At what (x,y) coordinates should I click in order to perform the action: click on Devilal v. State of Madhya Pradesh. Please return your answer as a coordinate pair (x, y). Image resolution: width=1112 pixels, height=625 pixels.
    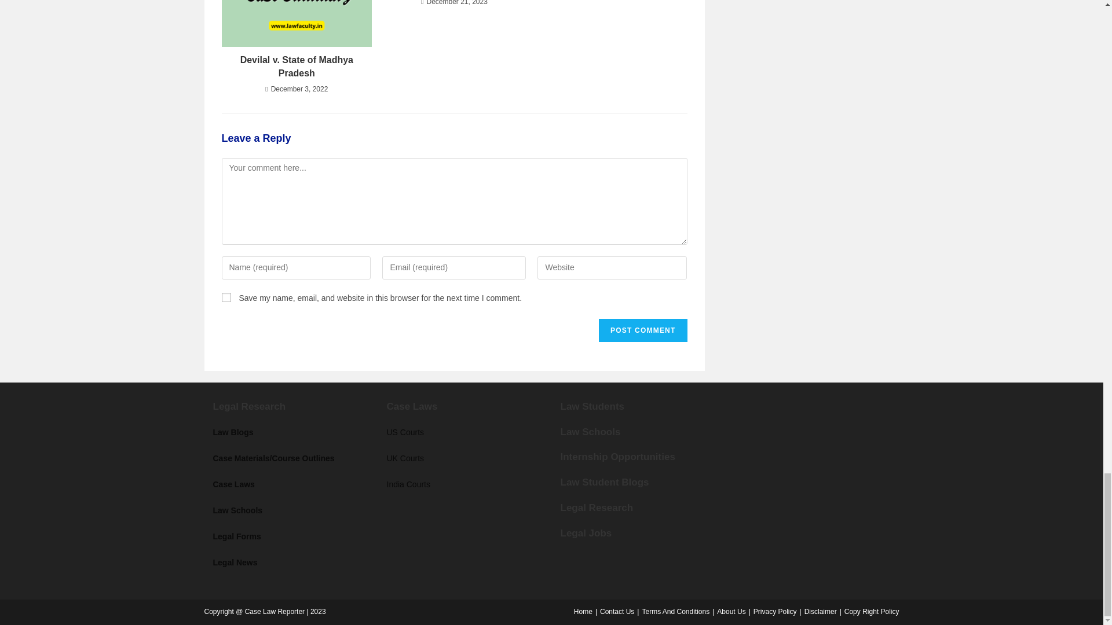
    Looking at the image, I should click on (296, 67).